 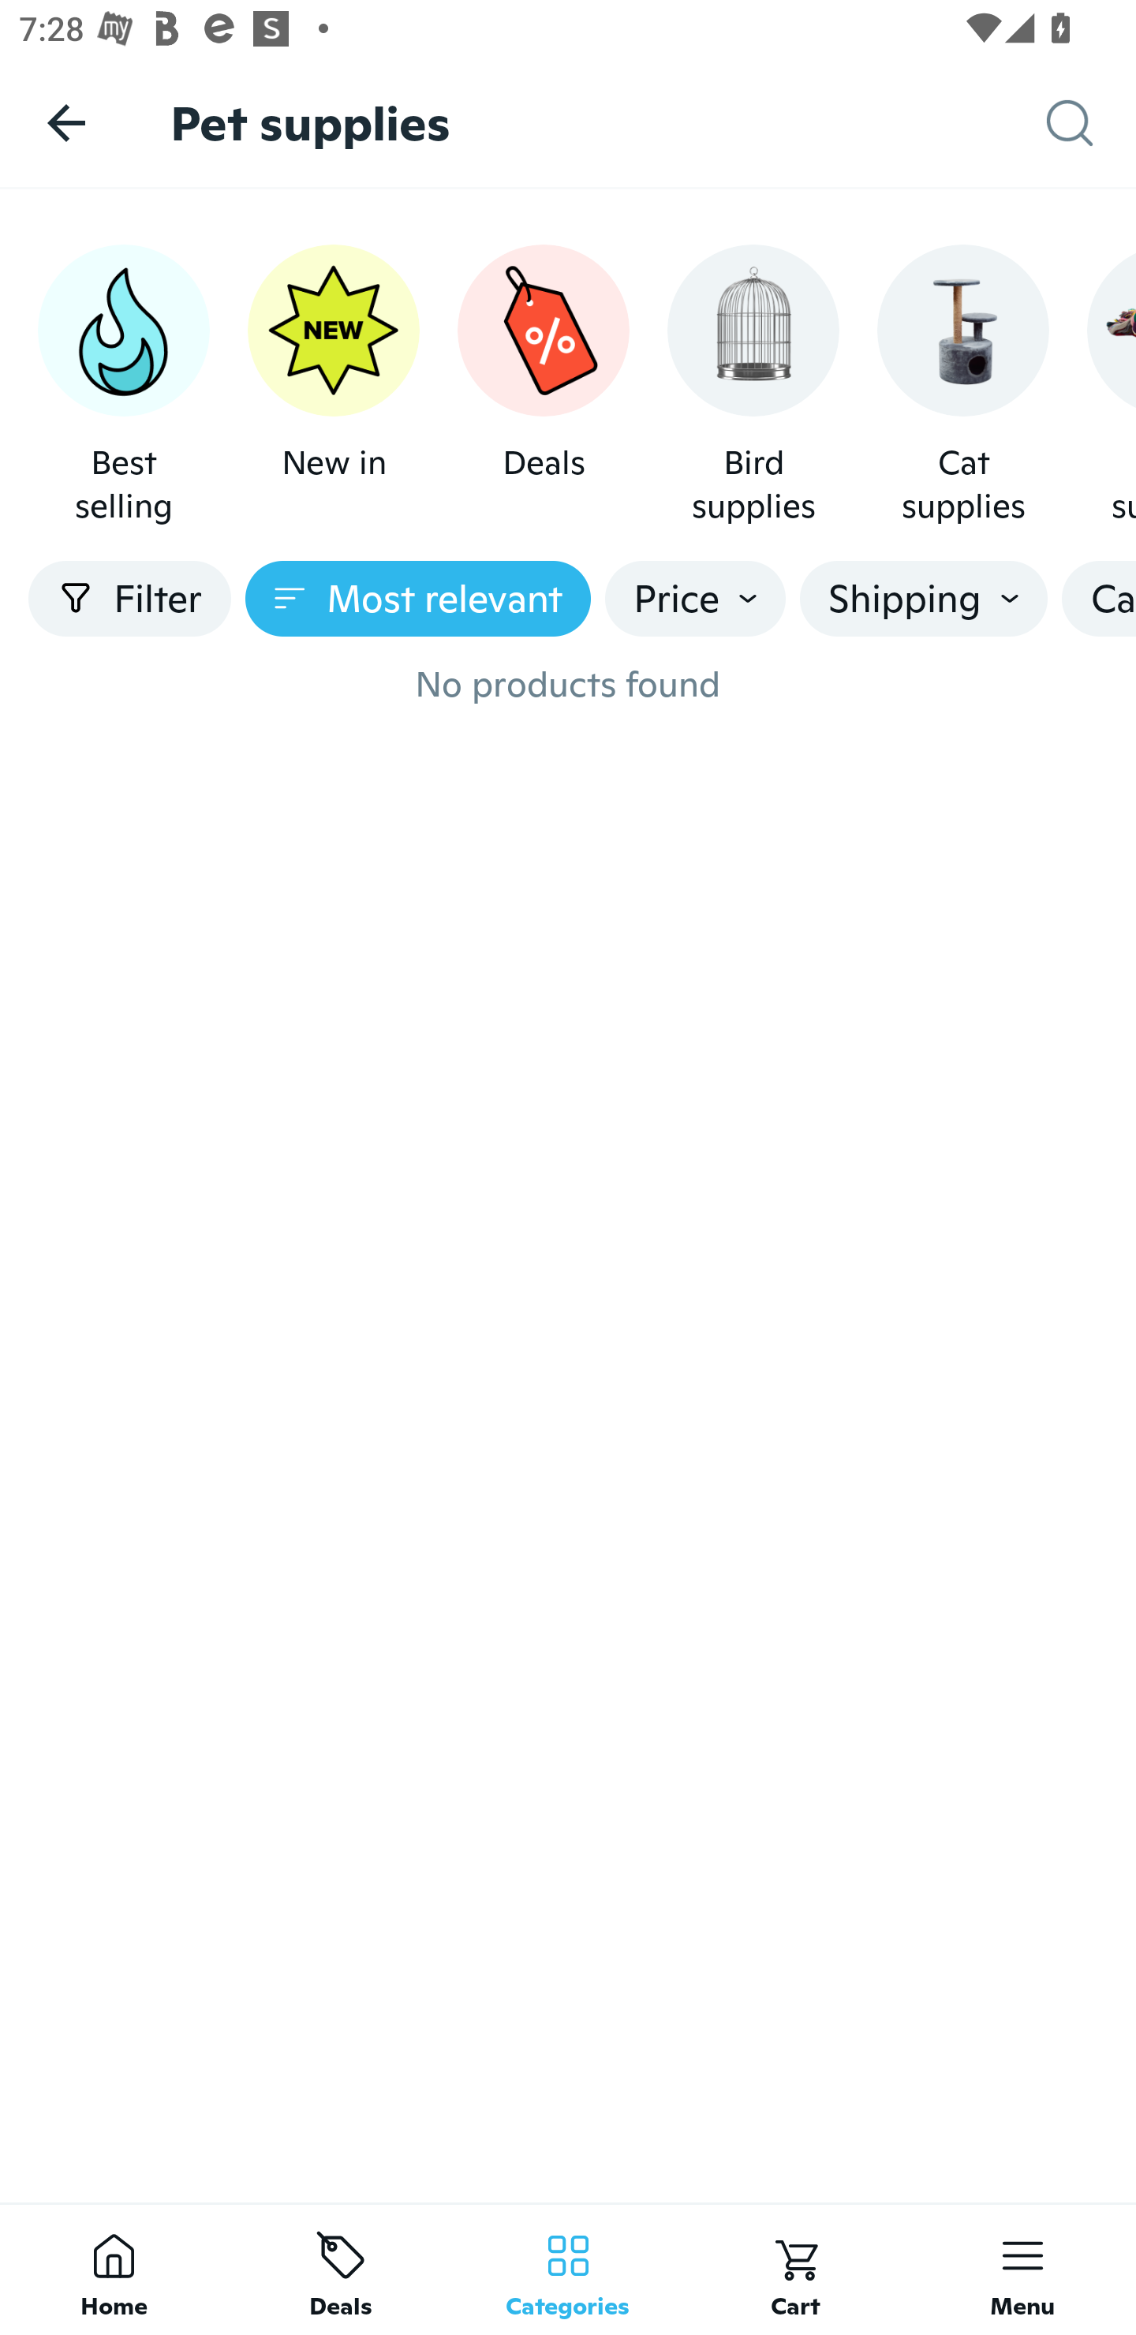 I want to click on Most relevant, so click(x=418, y=599).